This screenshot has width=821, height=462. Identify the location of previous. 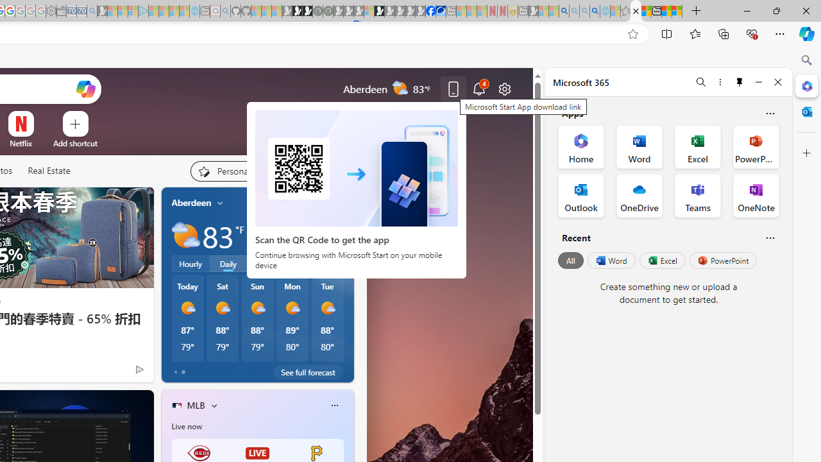
(168, 285).